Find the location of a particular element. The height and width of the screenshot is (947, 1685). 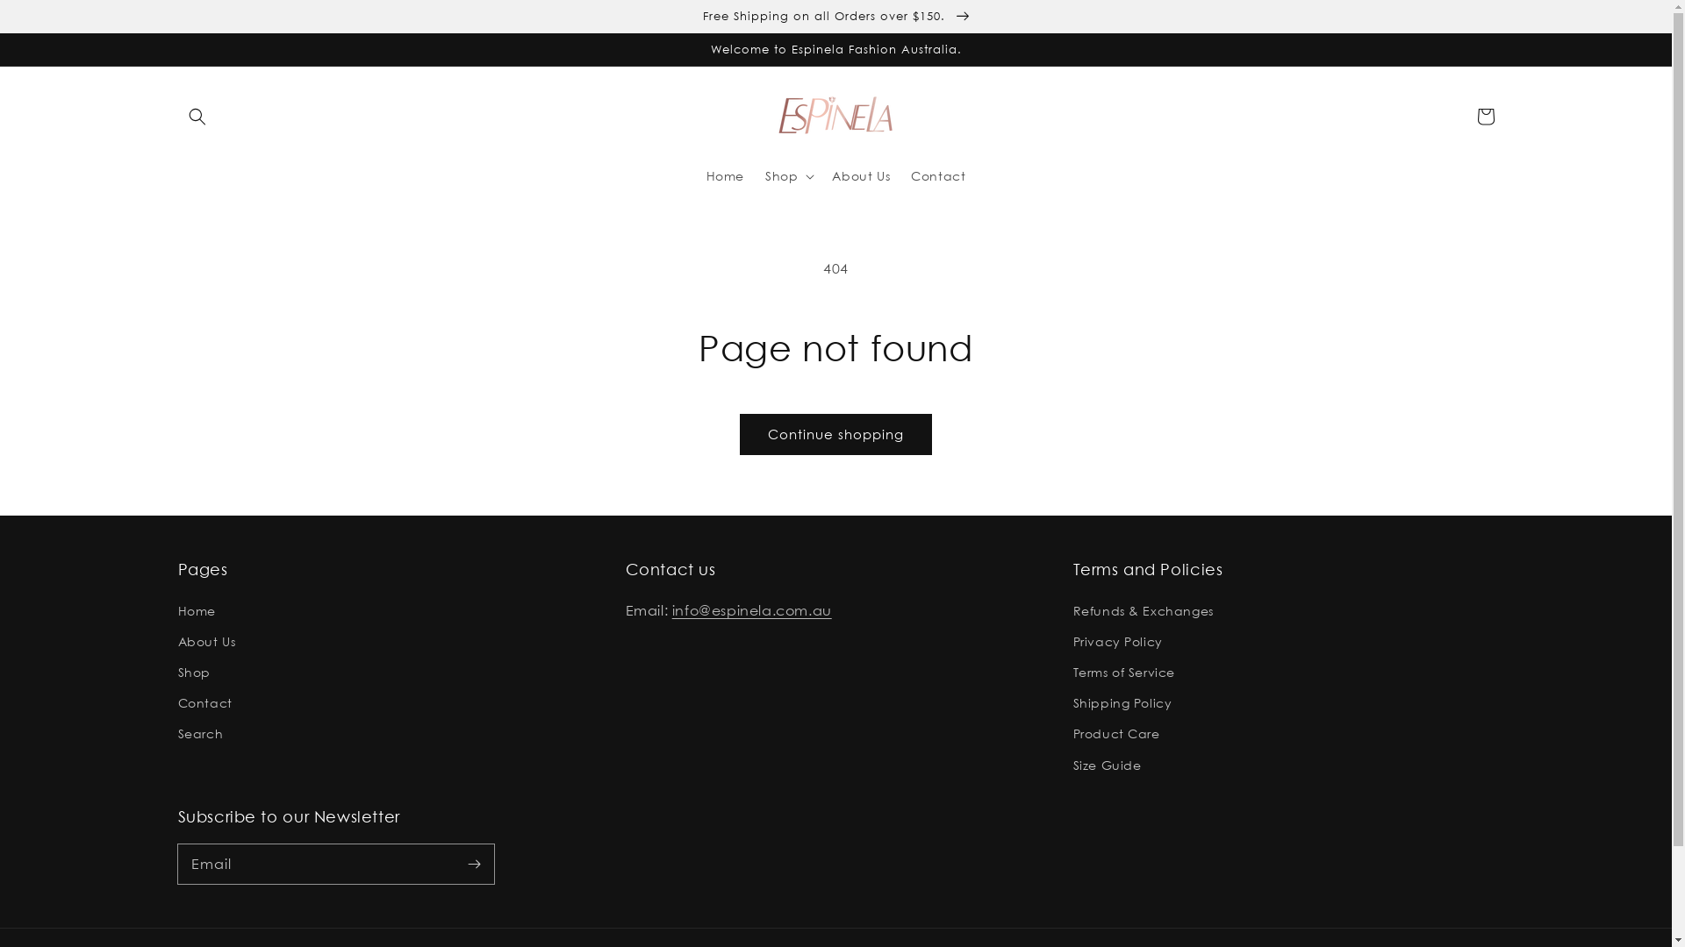

Home is located at coordinates (196, 613).